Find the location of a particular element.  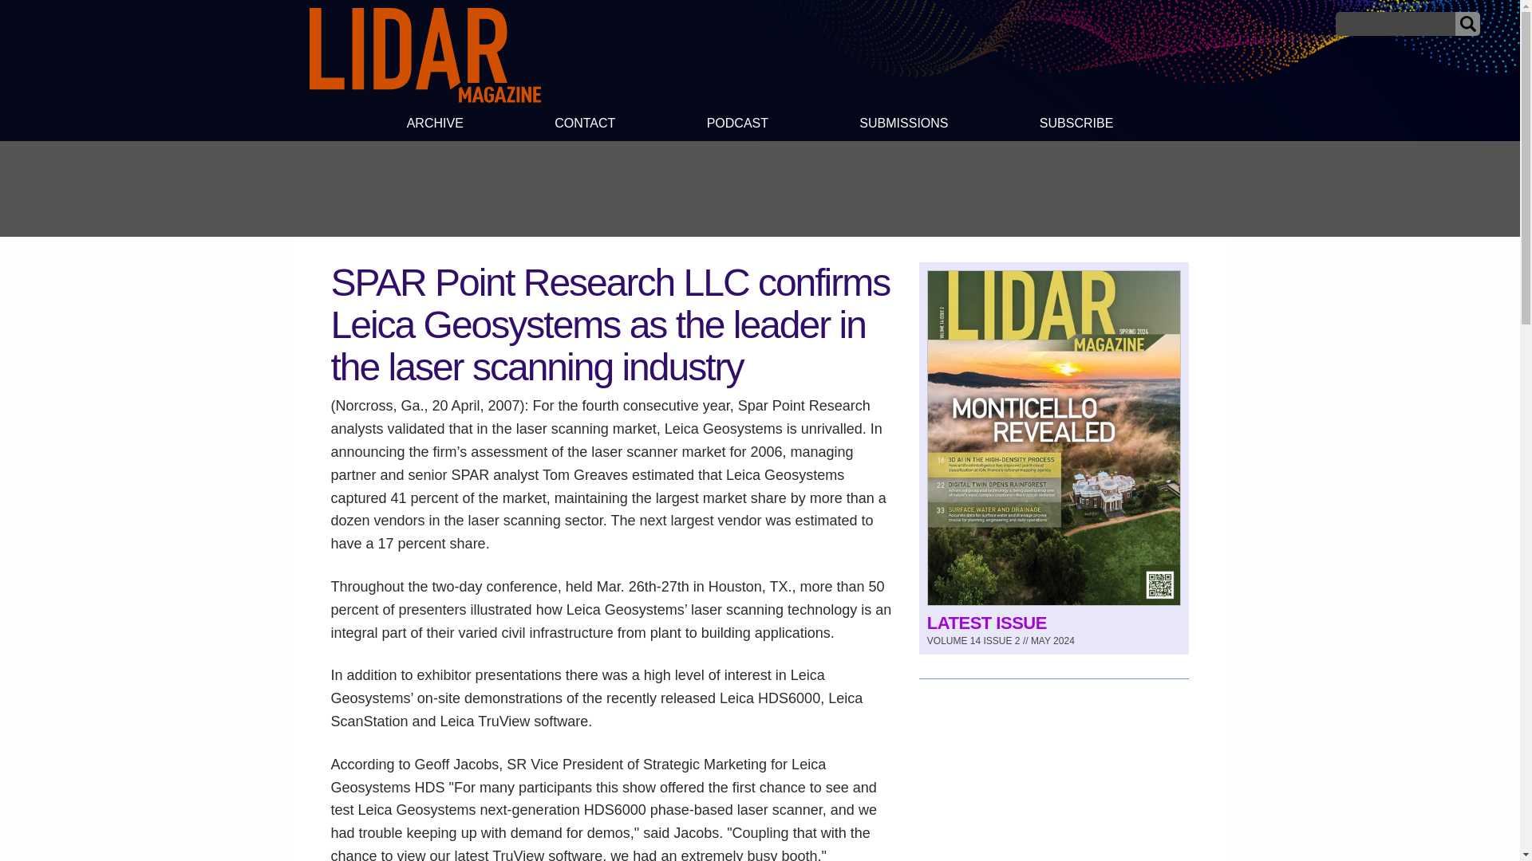

LIDAR Magazine is located at coordinates (424, 54).